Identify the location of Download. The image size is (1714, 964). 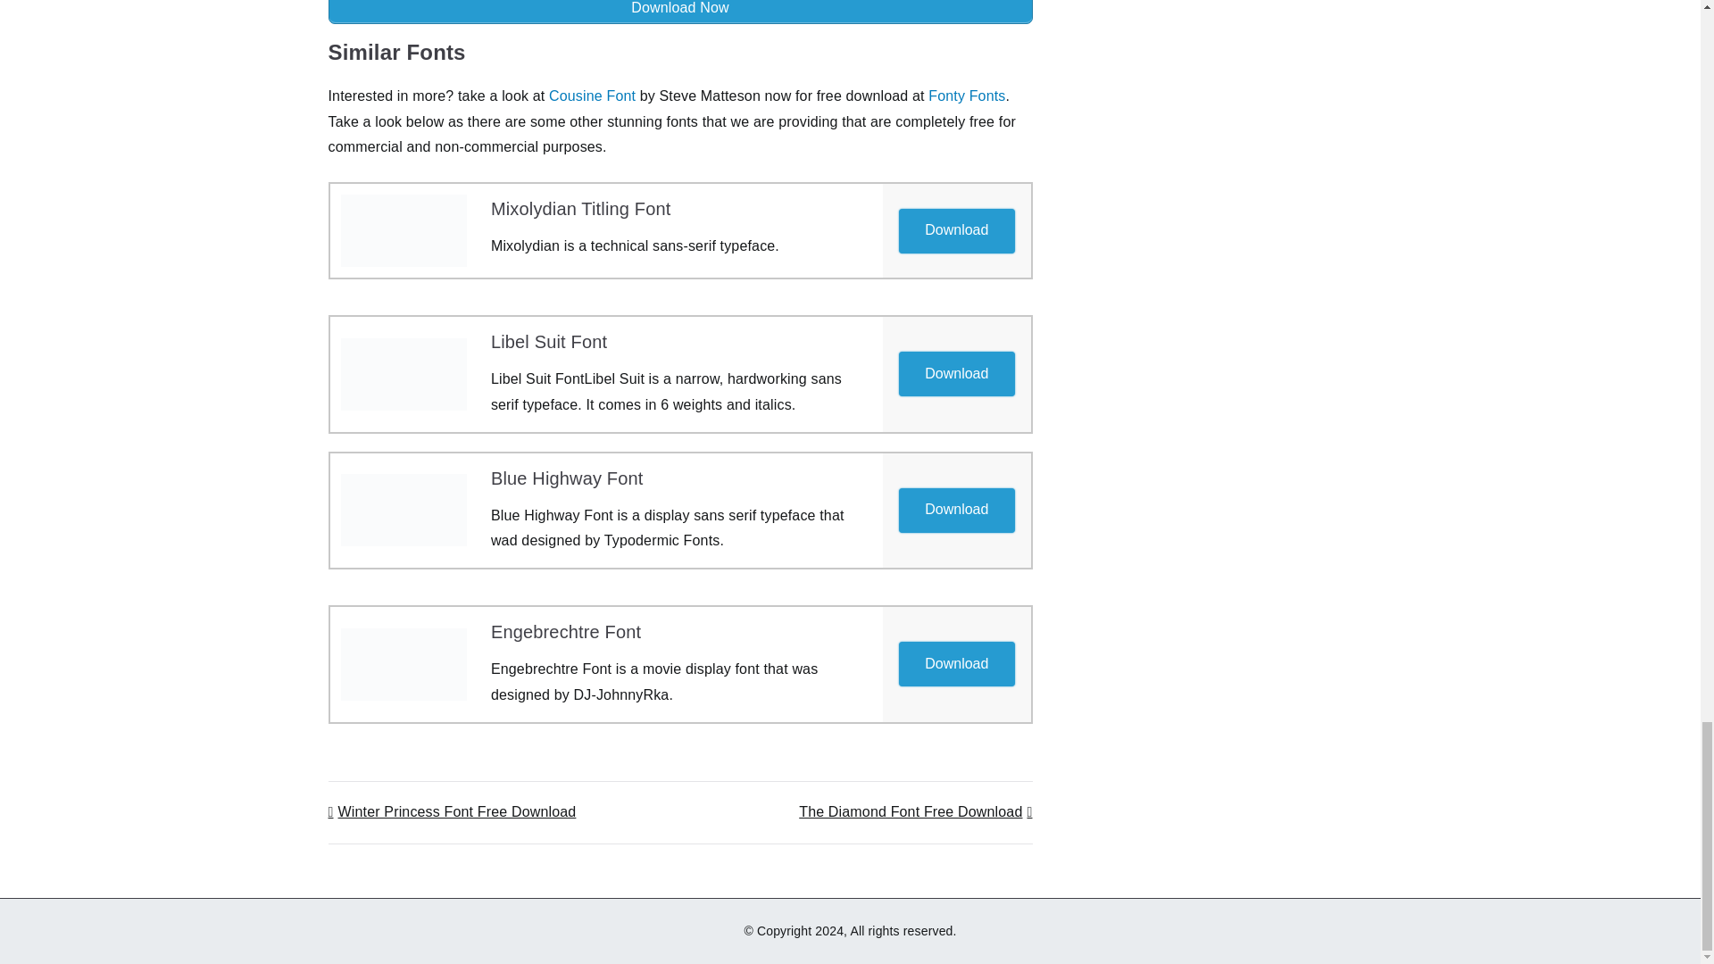
(956, 231).